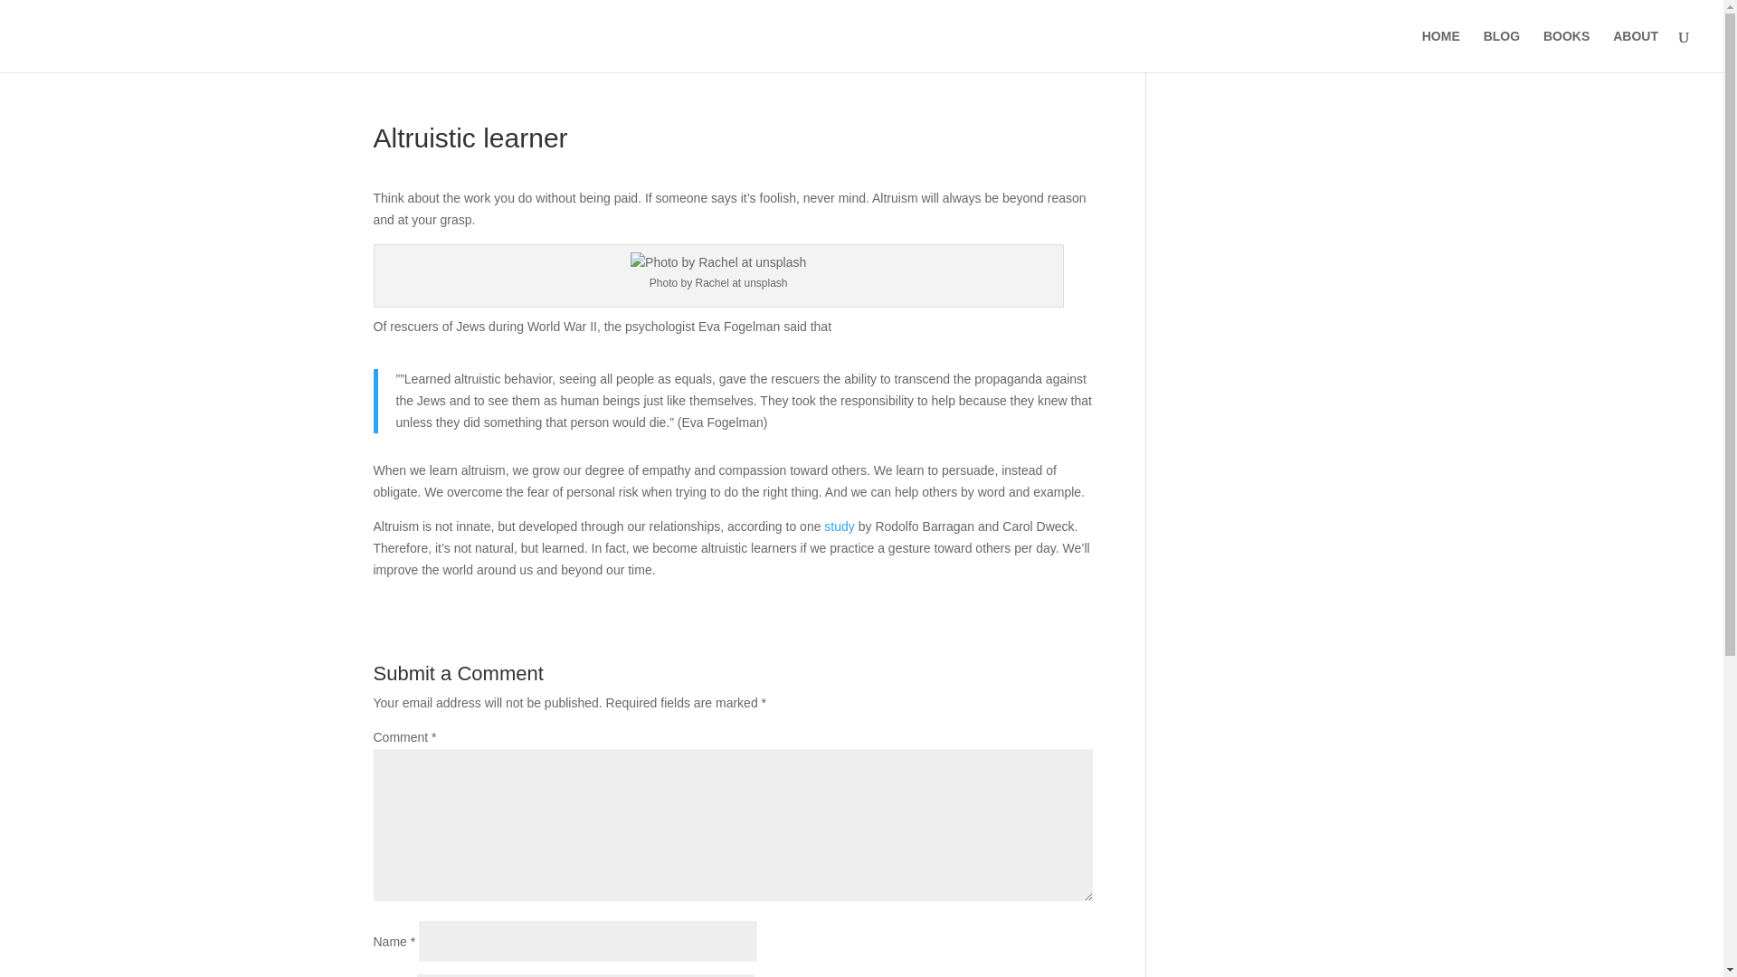 This screenshot has width=1737, height=977. I want to click on BOOKS, so click(1566, 51).